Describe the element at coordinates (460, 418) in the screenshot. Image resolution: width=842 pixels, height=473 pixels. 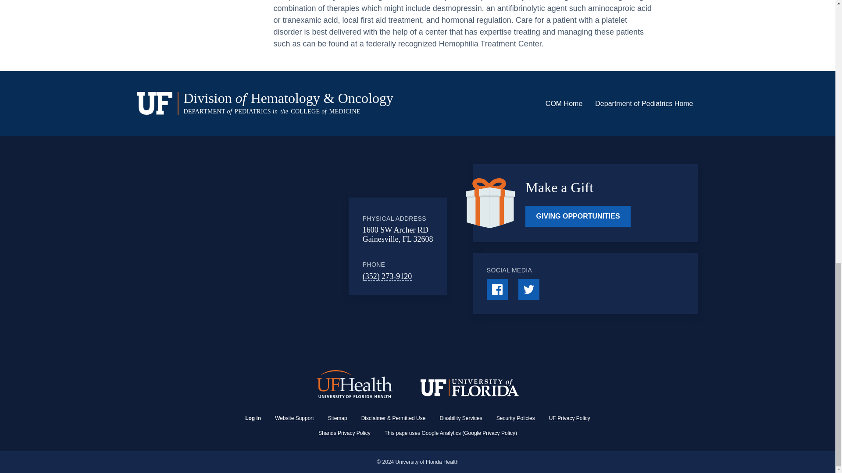
I see `Disability Services` at that location.